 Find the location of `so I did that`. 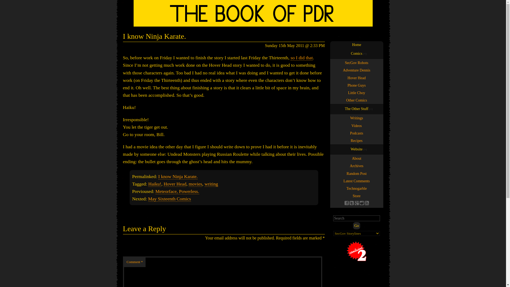

so I did that is located at coordinates (302, 58).